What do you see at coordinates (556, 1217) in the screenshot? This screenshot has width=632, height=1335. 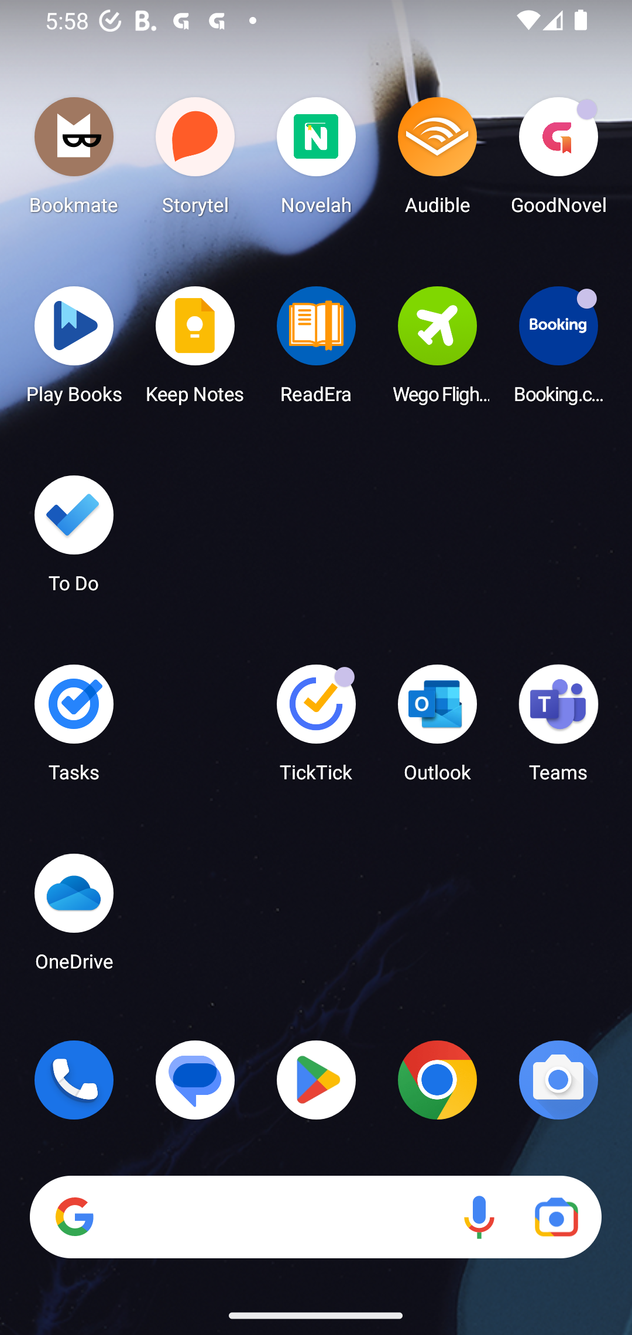 I see `Google Lens` at bounding box center [556, 1217].